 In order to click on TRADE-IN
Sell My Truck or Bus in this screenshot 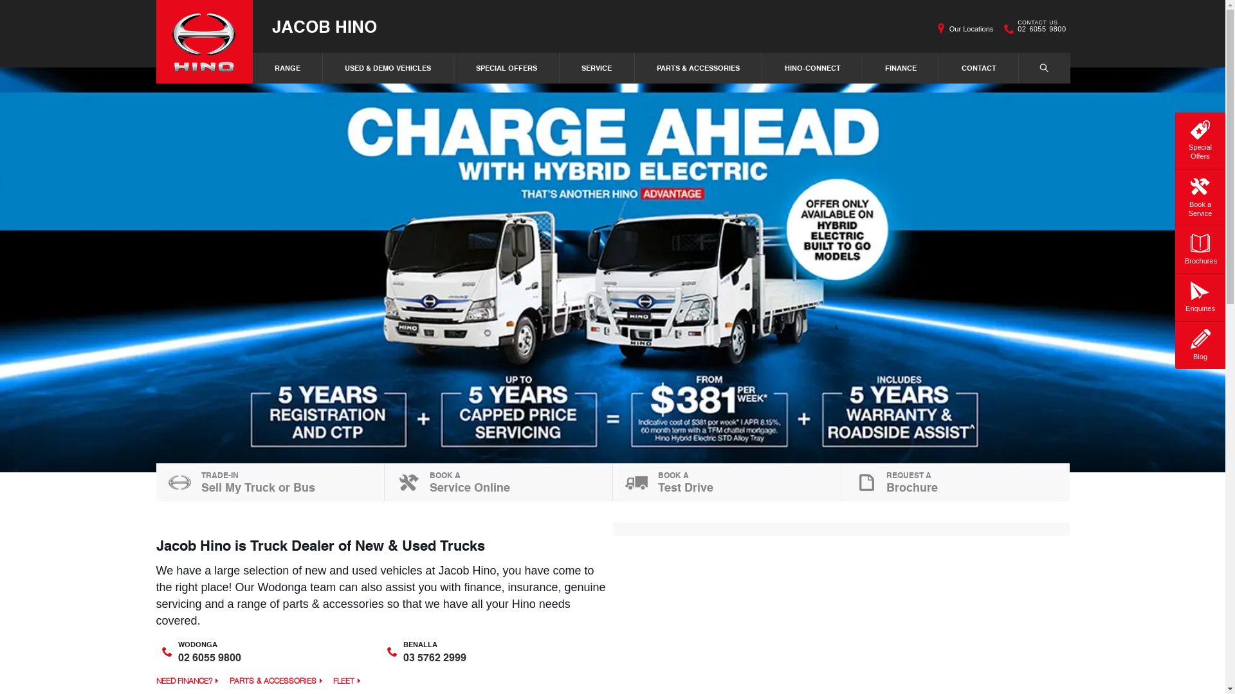, I will do `click(270, 482)`.